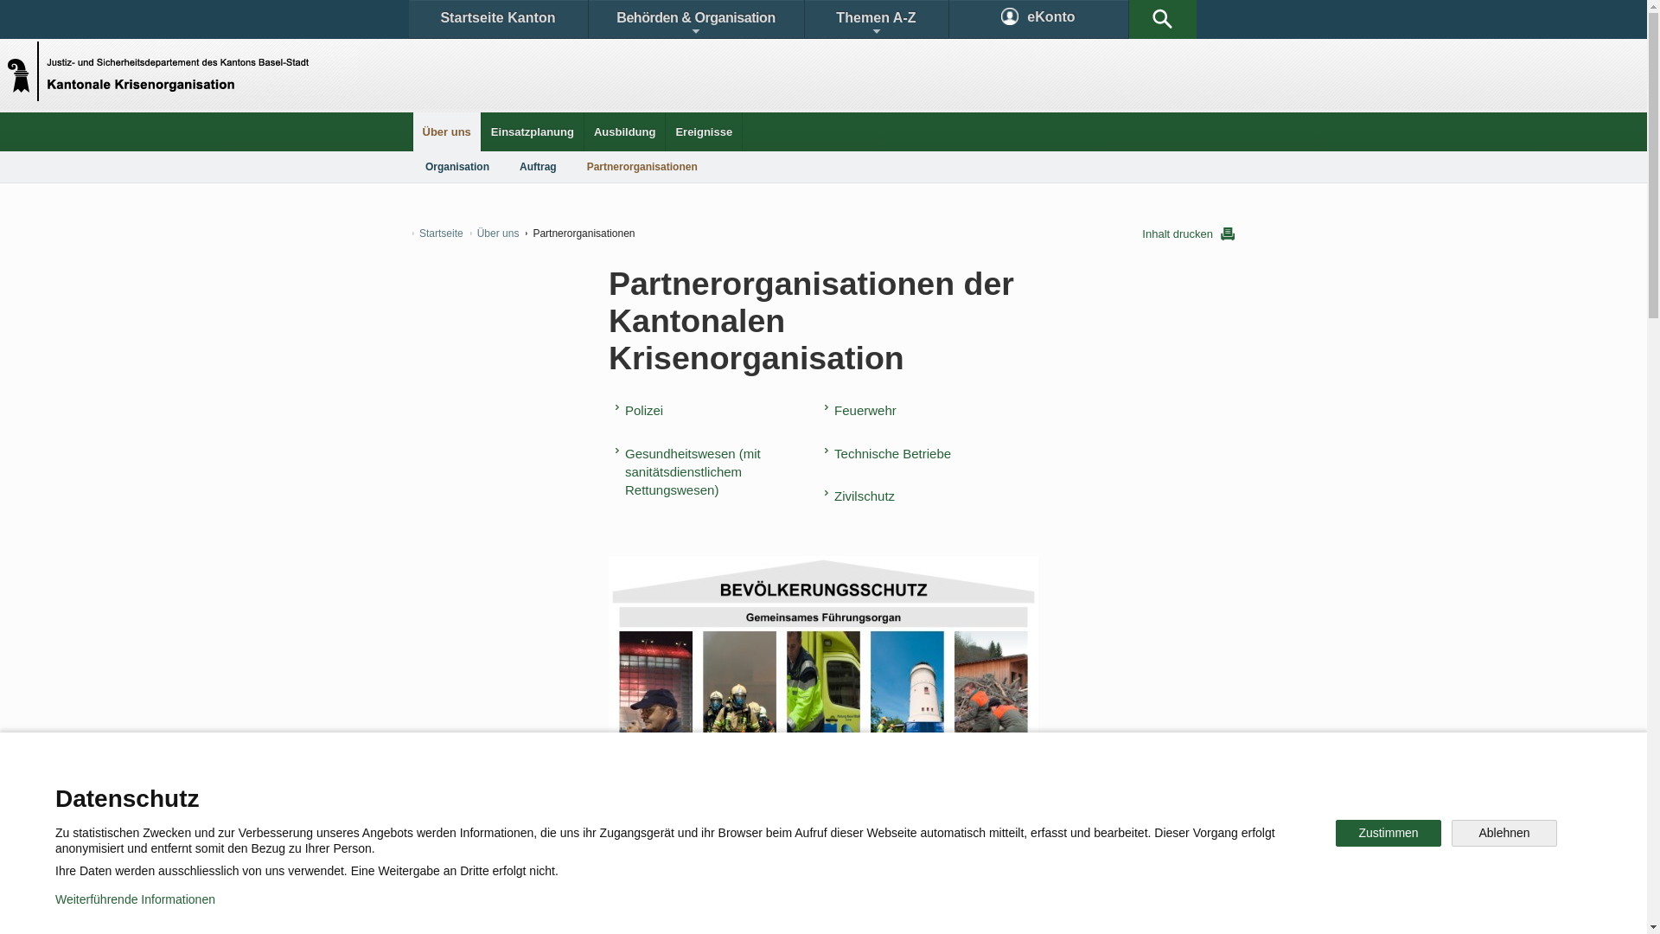  What do you see at coordinates (704, 131) in the screenshot?
I see `Ereignisse` at bounding box center [704, 131].